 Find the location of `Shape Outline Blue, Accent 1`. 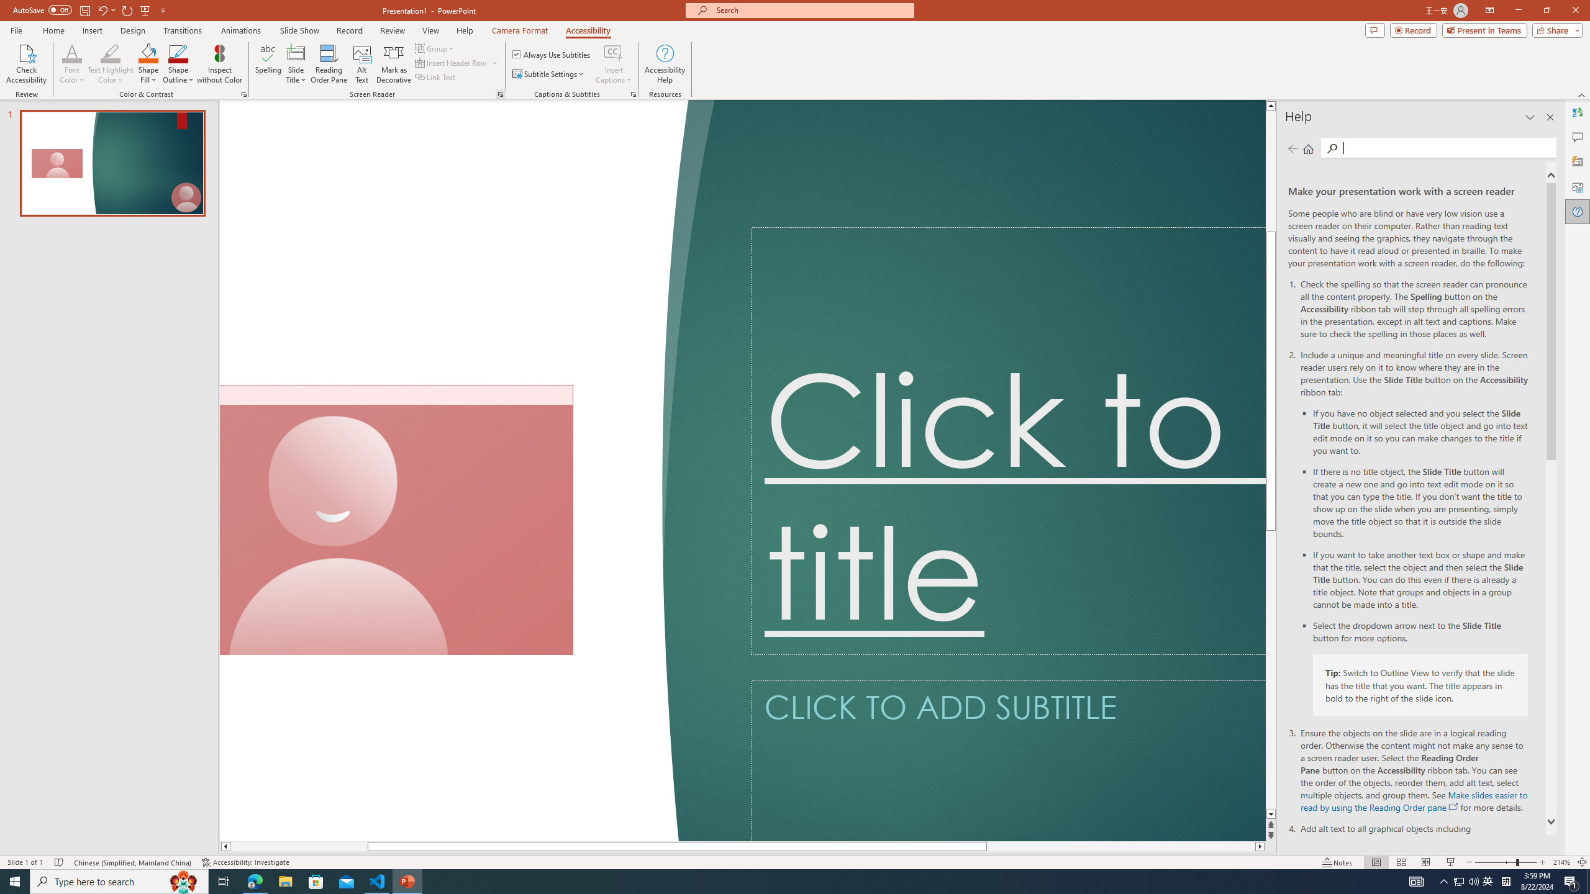

Shape Outline Blue, Accent 1 is located at coordinates (179, 53).